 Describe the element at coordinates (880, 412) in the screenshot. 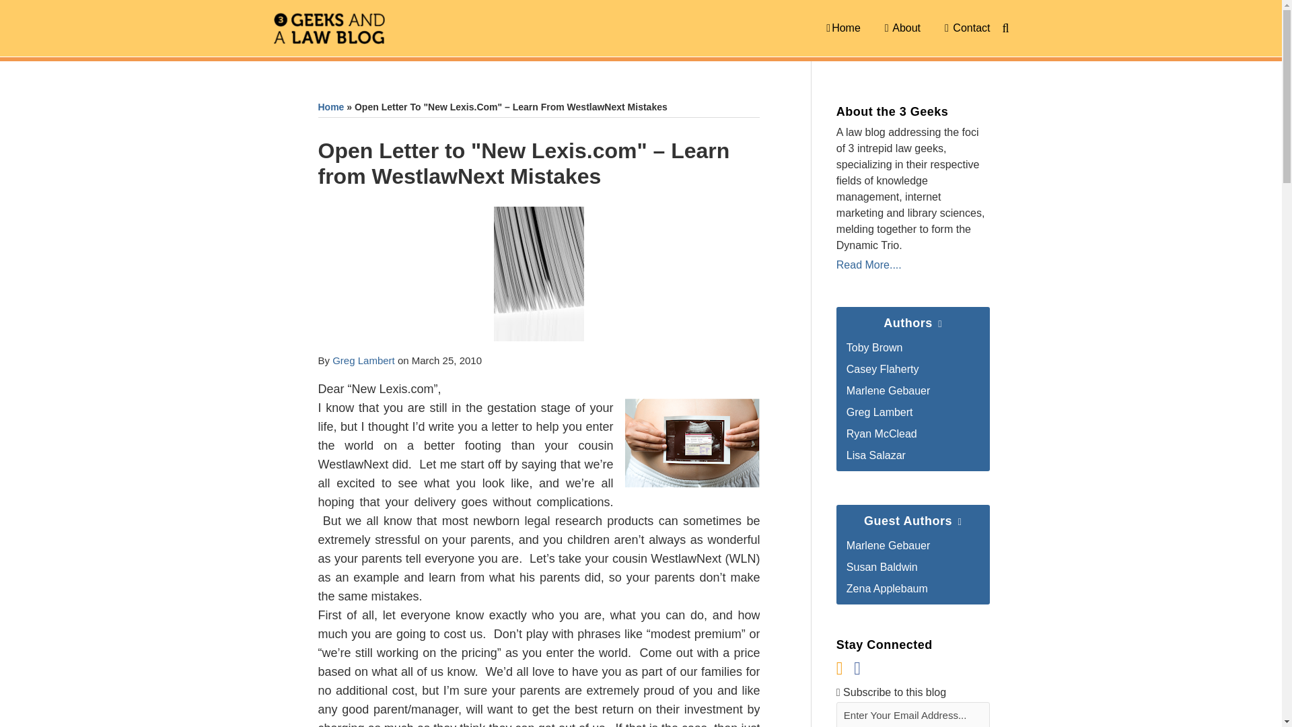

I see `Greg Lambert` at that location.